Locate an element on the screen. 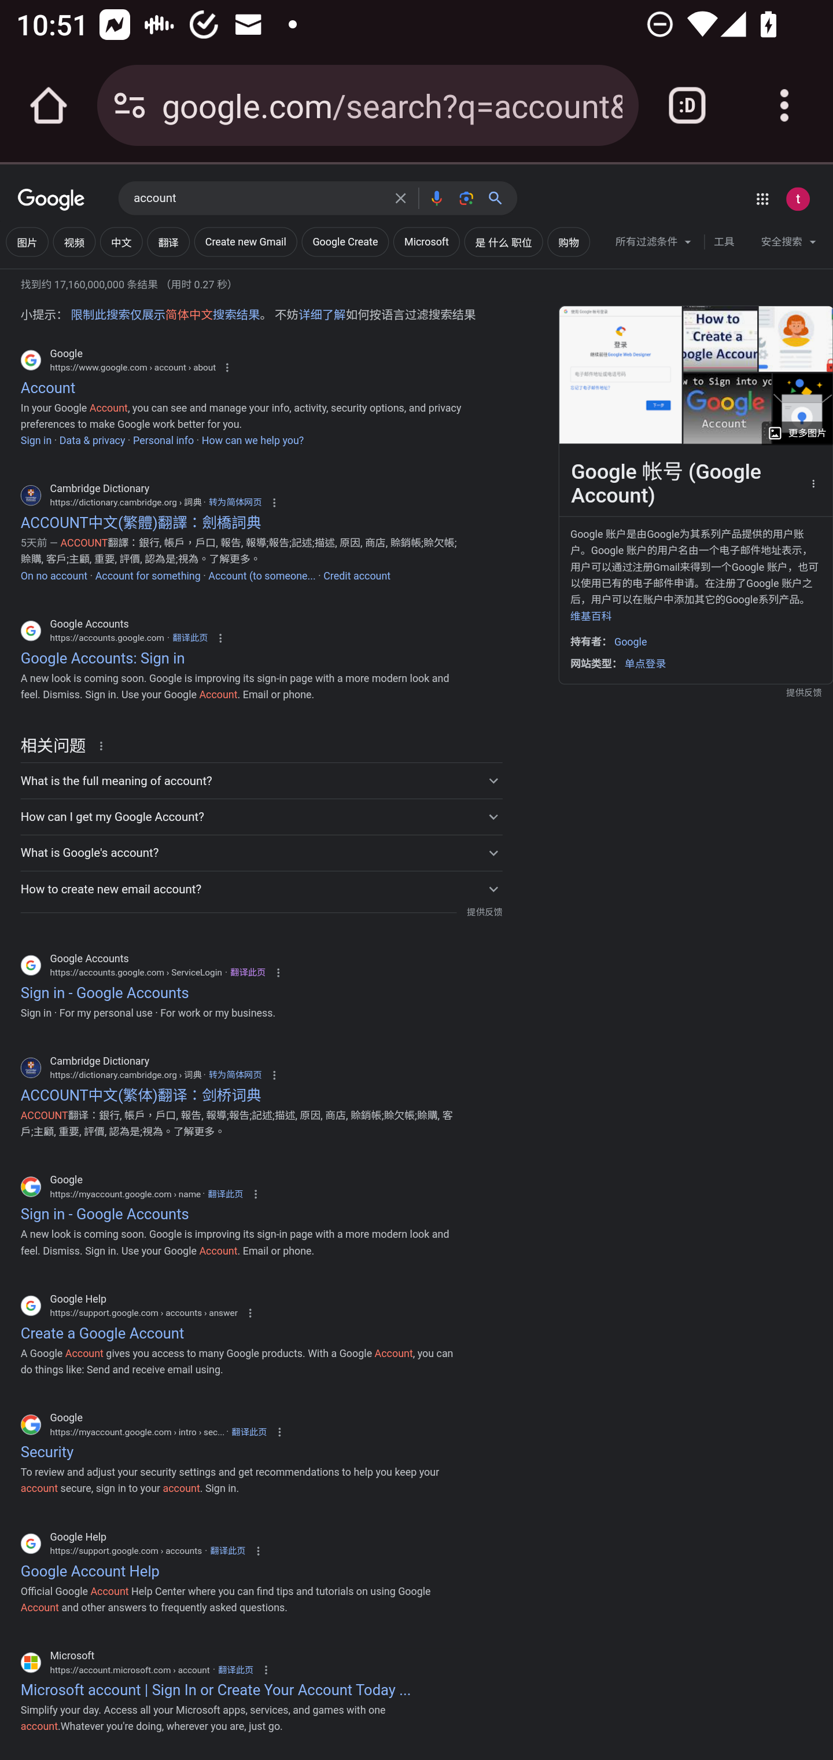  限制此搜索仅展示简体中文搜索结果 限制此搜索仅展示 简体中文 搜索结果 is located at coordinates (164, 315).